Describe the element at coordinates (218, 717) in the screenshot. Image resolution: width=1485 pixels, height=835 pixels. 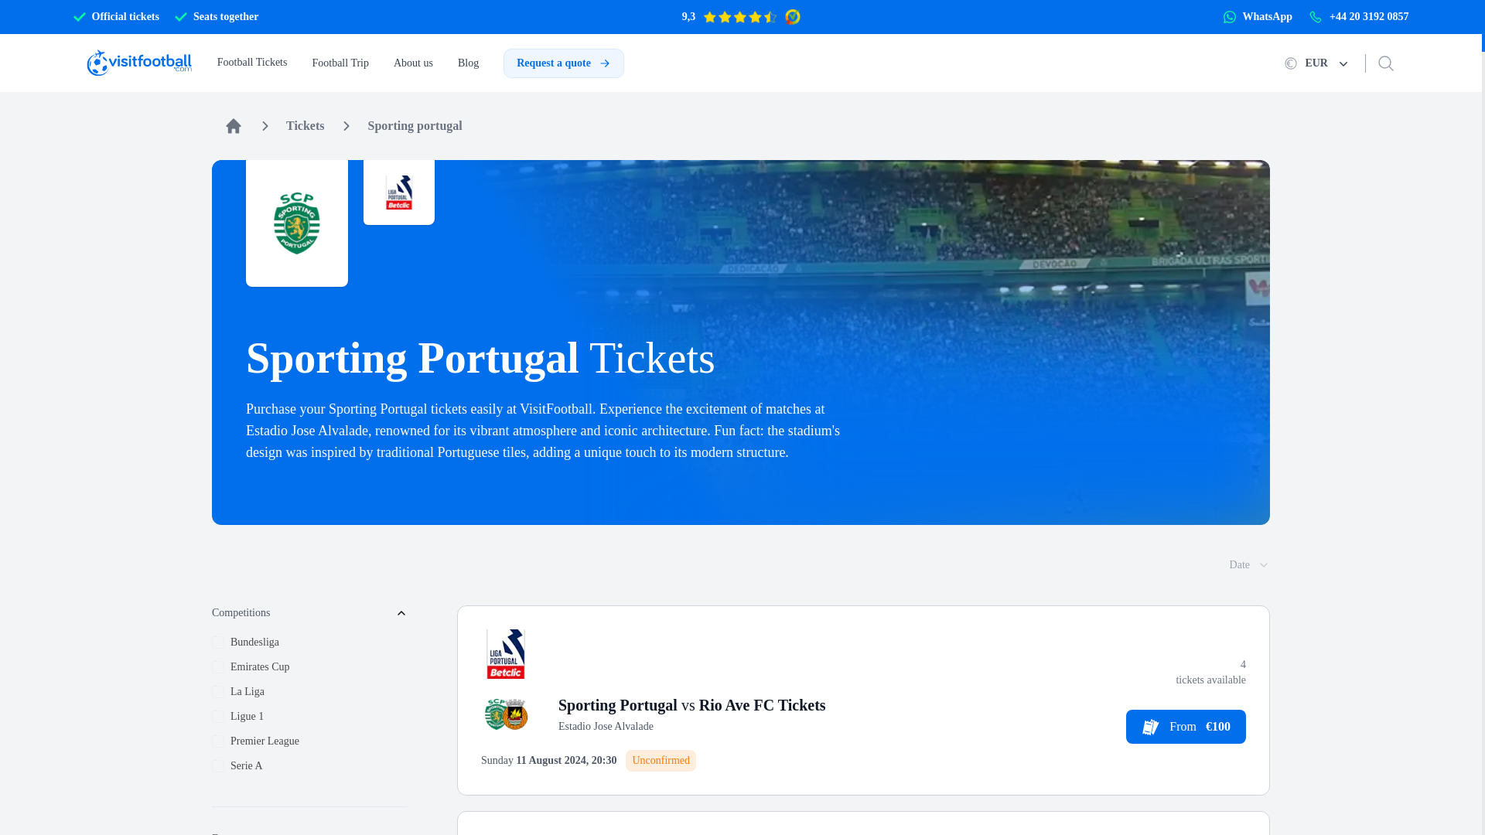
I see `on` at that location.